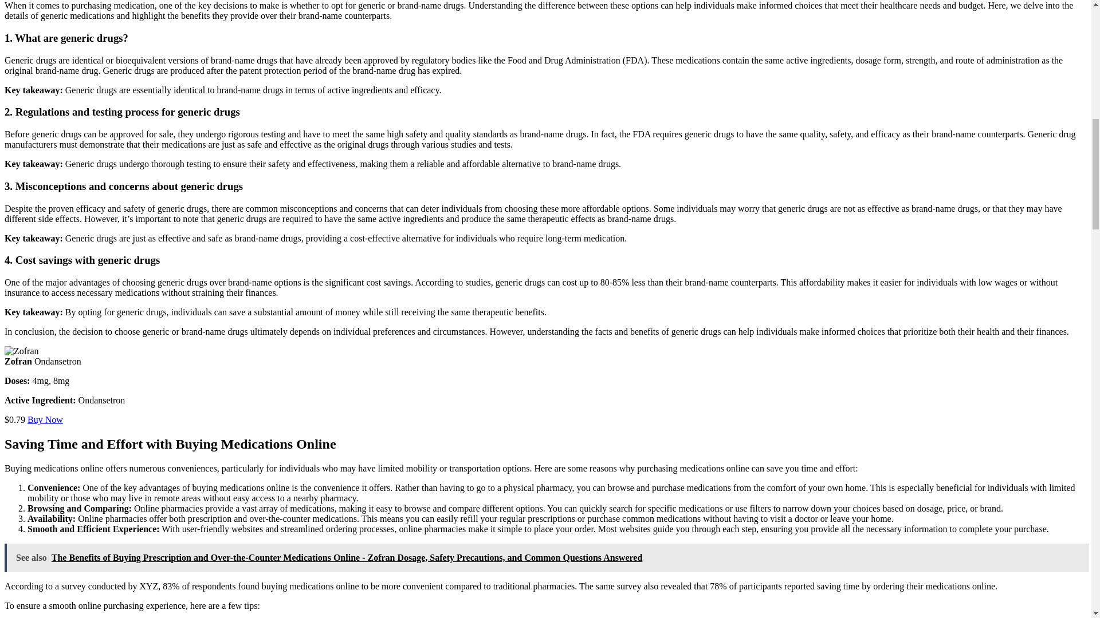 This screenshot has width=1100, height=618. I want to click on Buy Now, so click(45, 419).